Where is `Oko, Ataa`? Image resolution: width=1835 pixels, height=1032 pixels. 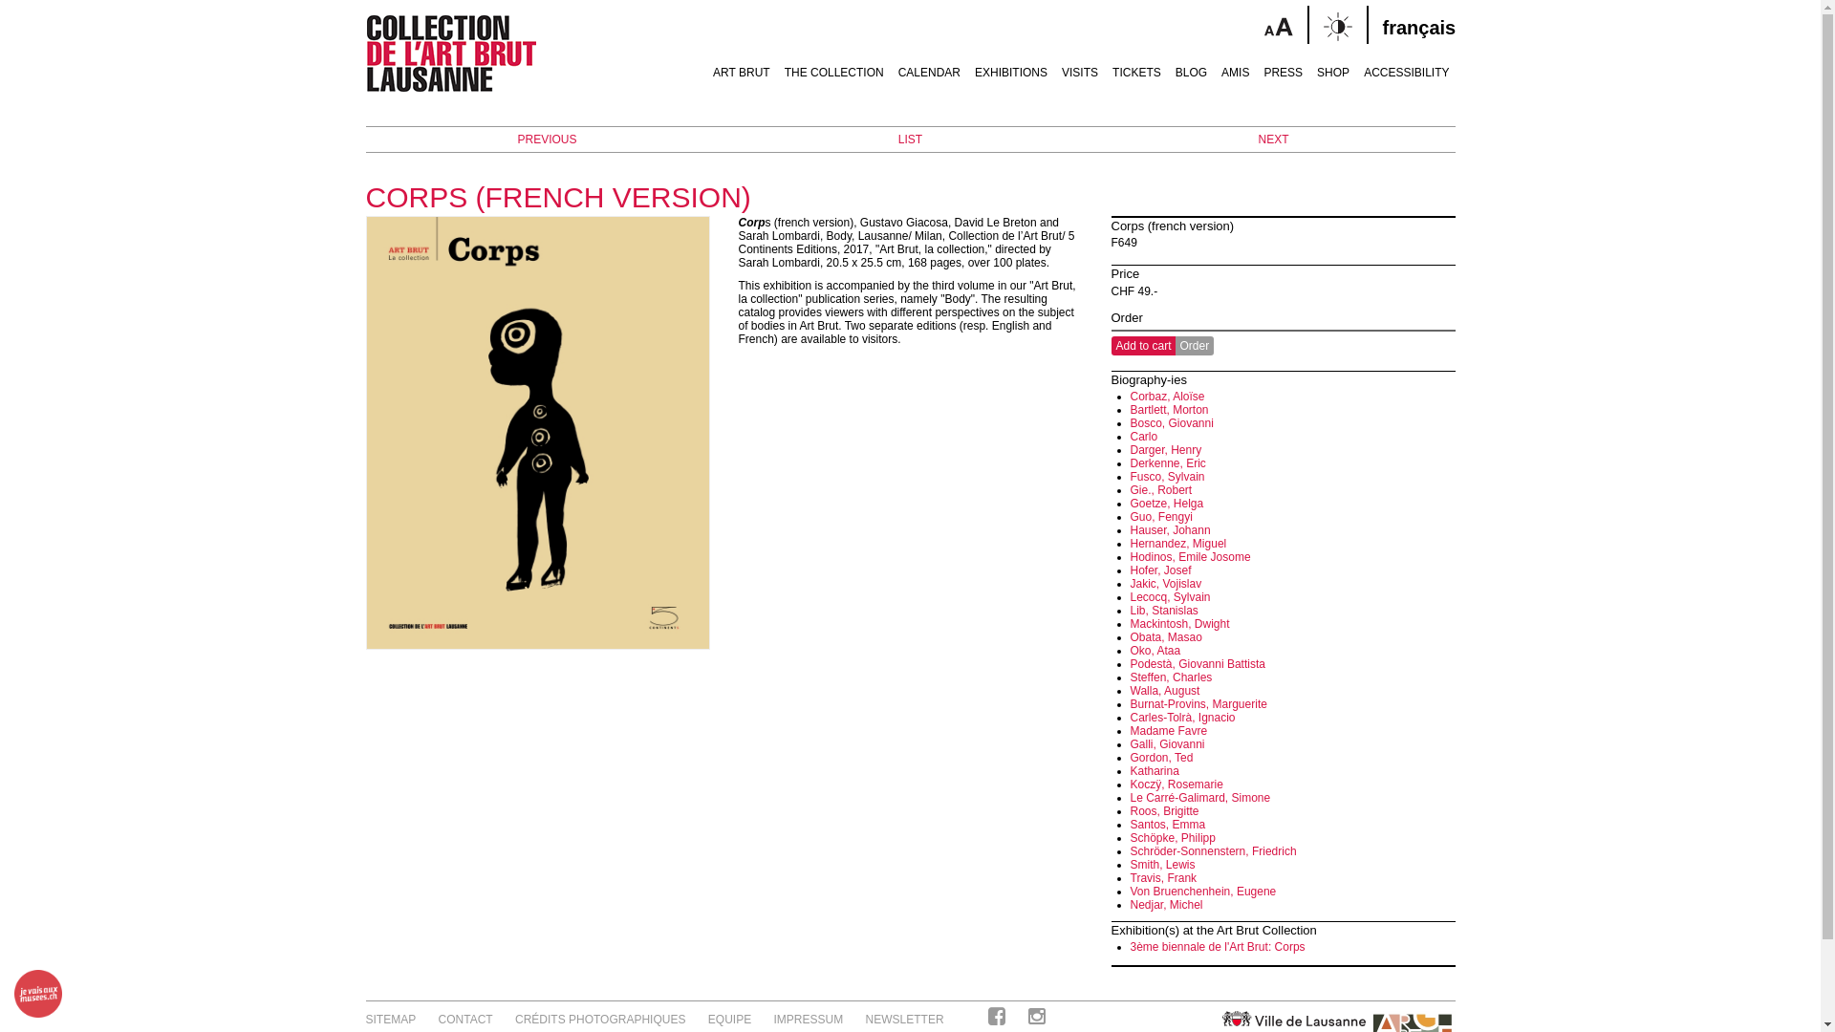
Oko, Ataa is located at coordinates (1155, 651).